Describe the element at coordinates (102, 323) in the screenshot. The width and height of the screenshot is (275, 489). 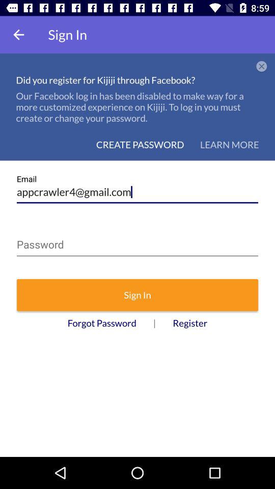
I see `tap the forgot password` at that location.